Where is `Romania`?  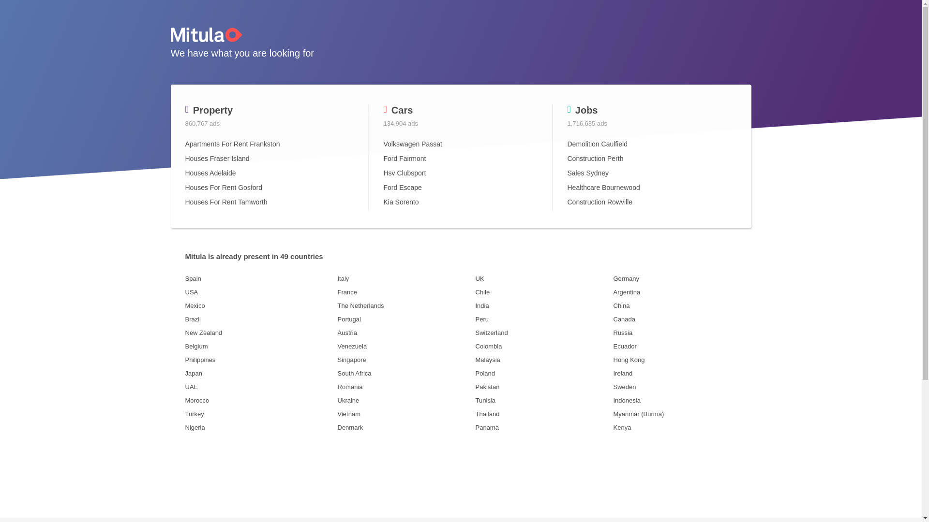 Romania is located at coordinates (400, 387).